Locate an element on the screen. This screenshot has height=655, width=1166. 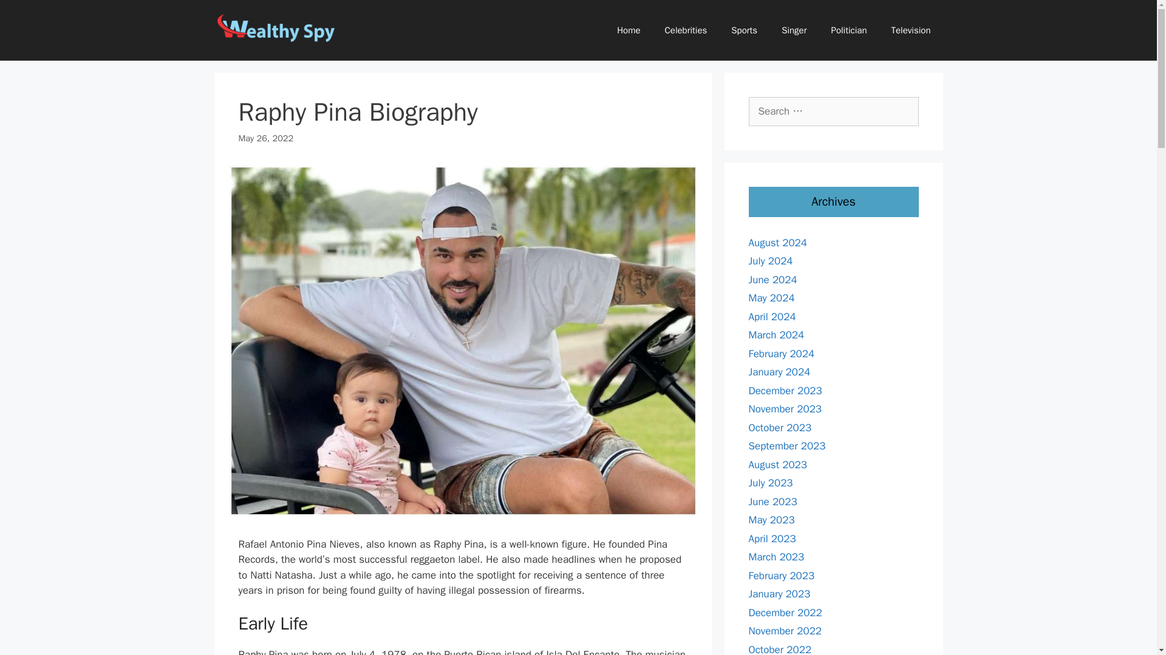
February 2024 is located at coordinates (781, 353).